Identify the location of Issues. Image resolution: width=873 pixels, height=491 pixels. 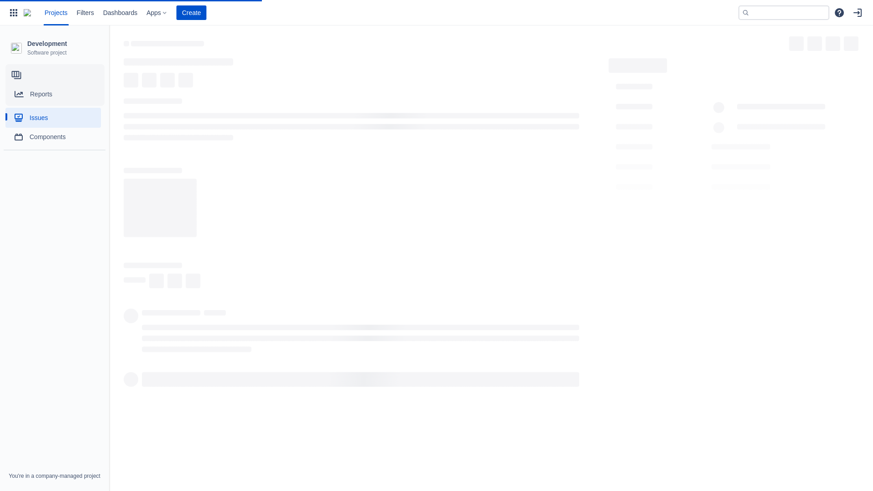
(53, 118).